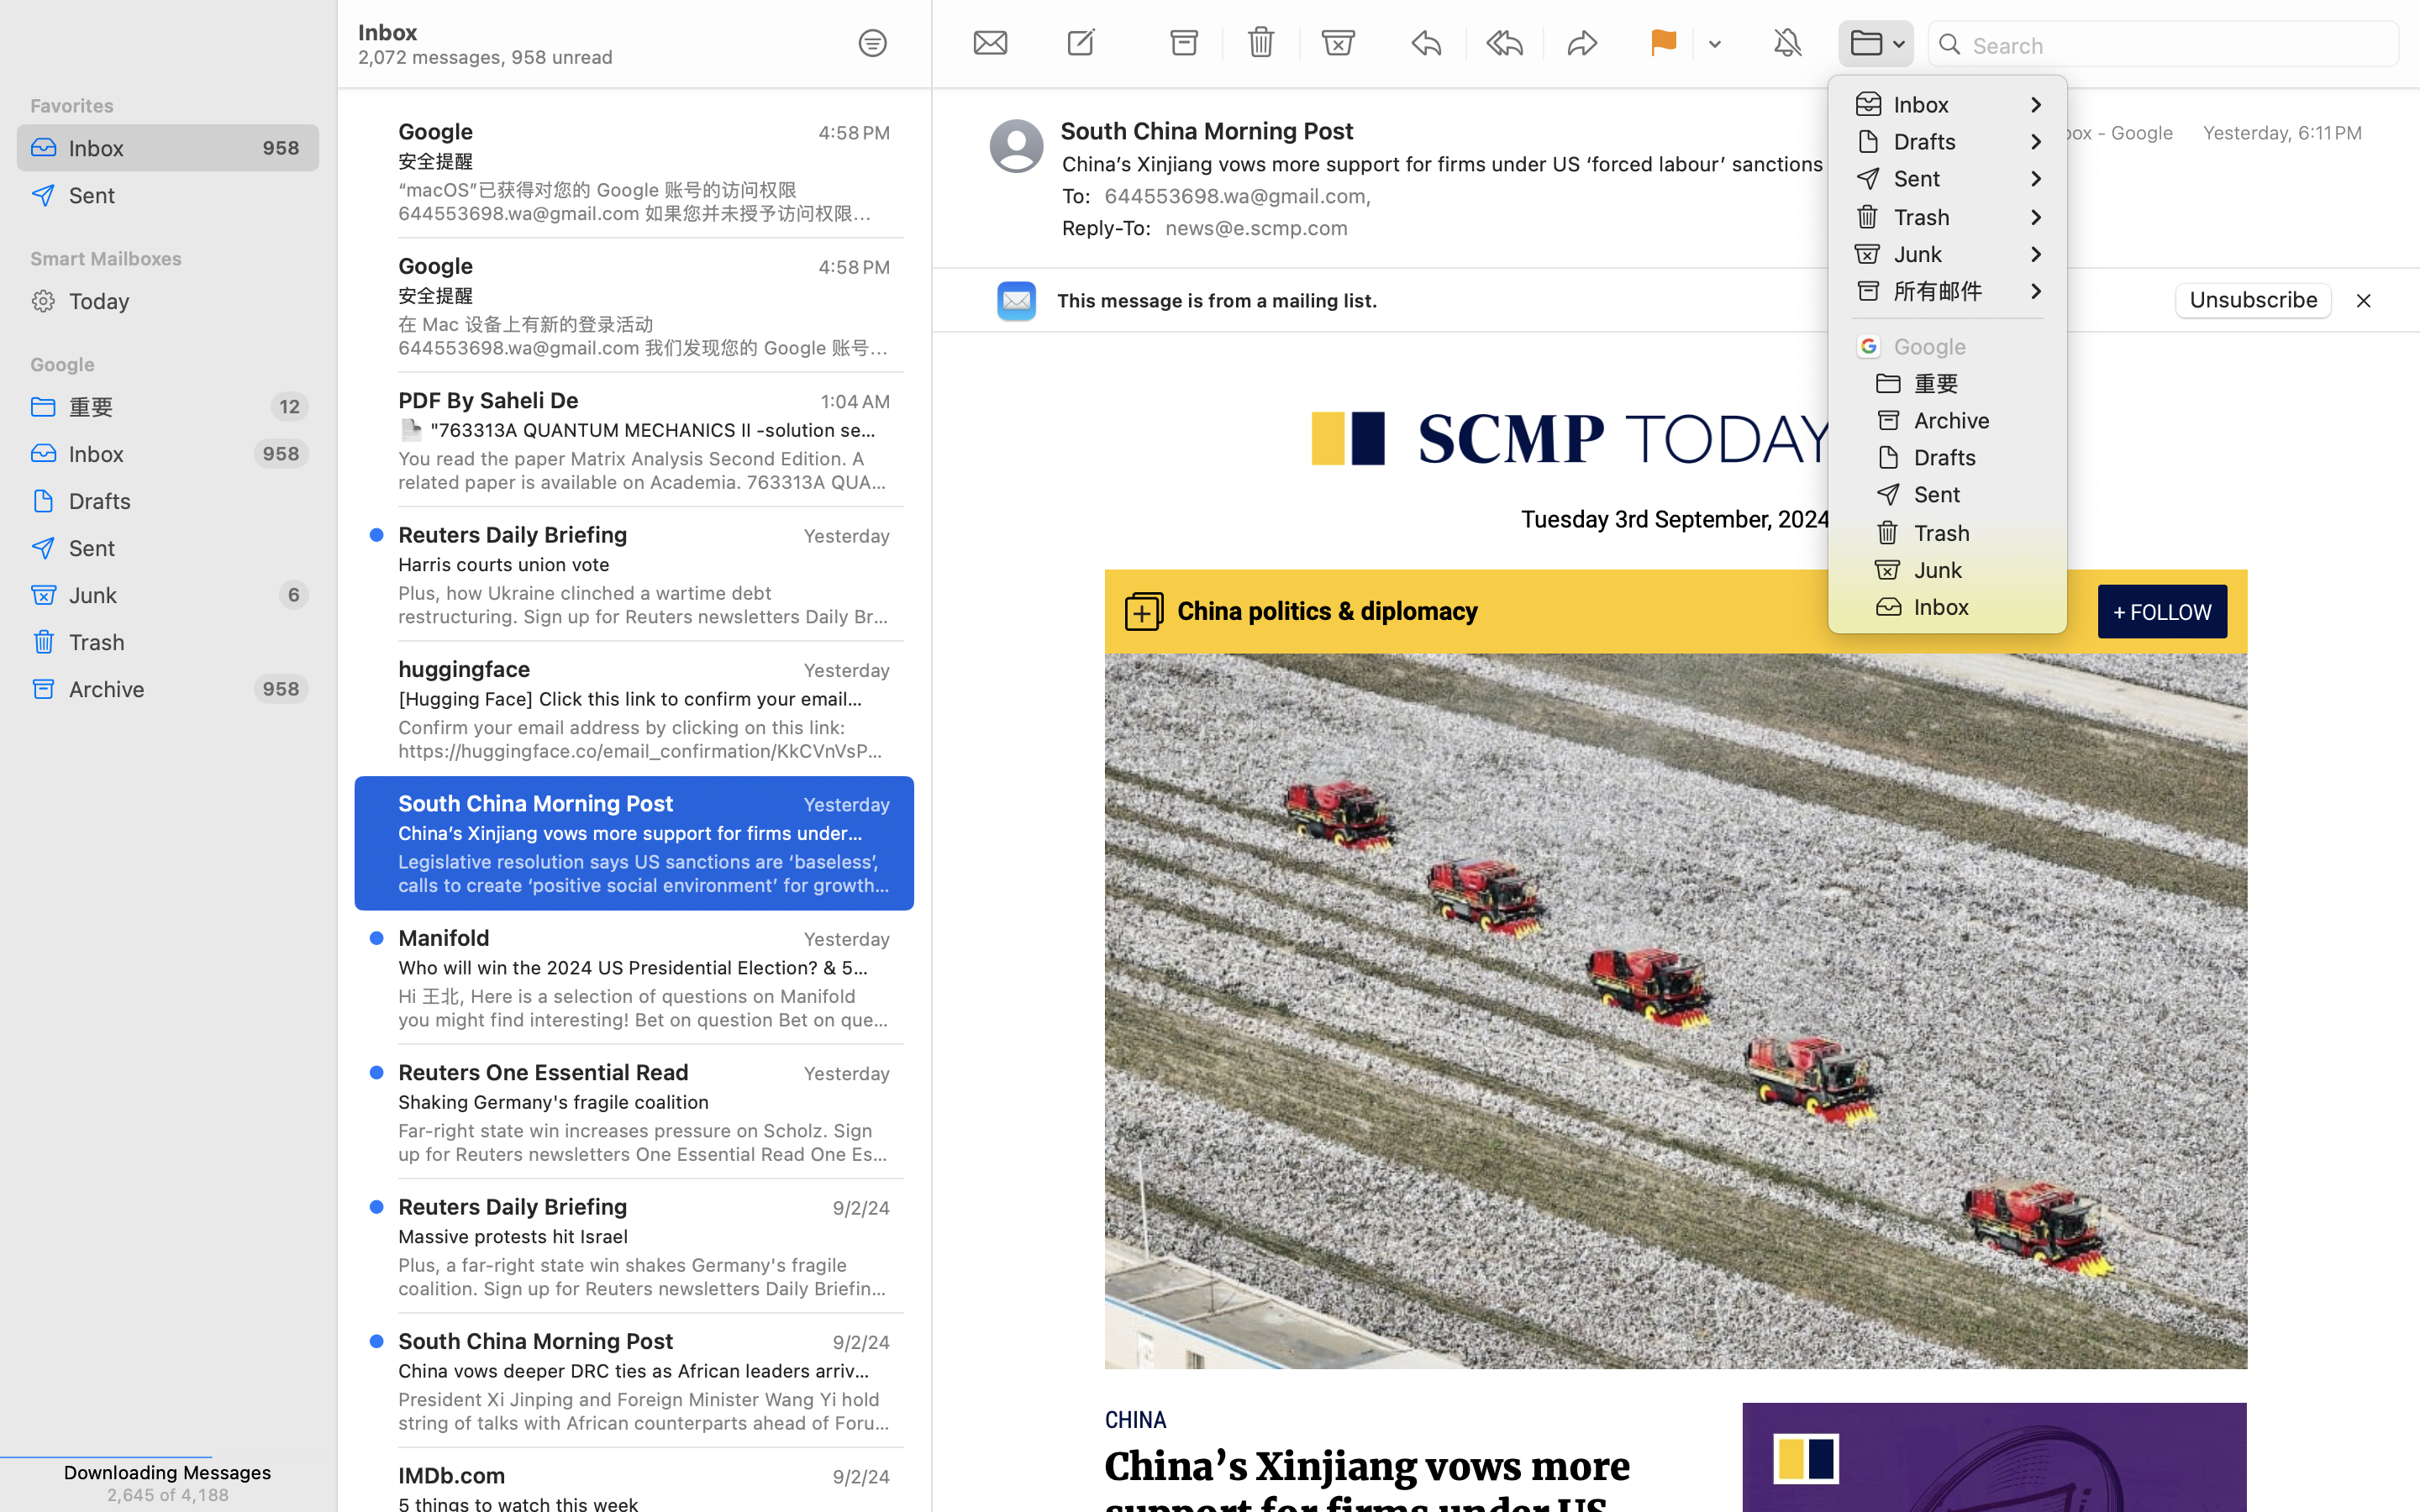 The width and height of the screenshot is (2420, 1512). What do you see at coordinates (489, 399) in the screenshot?
I see `PDF By Saheli De` at bounding box center [489, 399].